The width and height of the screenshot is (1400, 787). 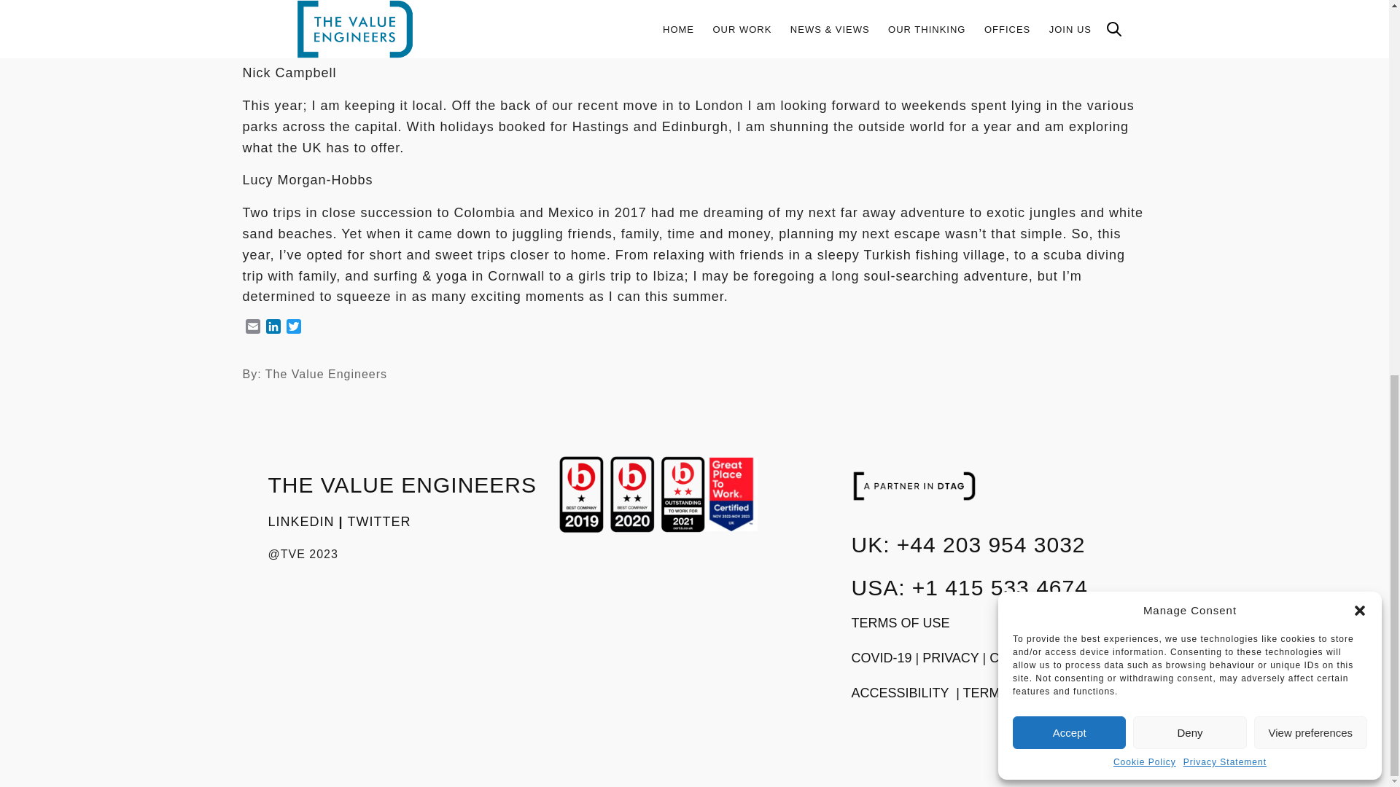 I want to click on COVID-19, so click(x=881, y=657).